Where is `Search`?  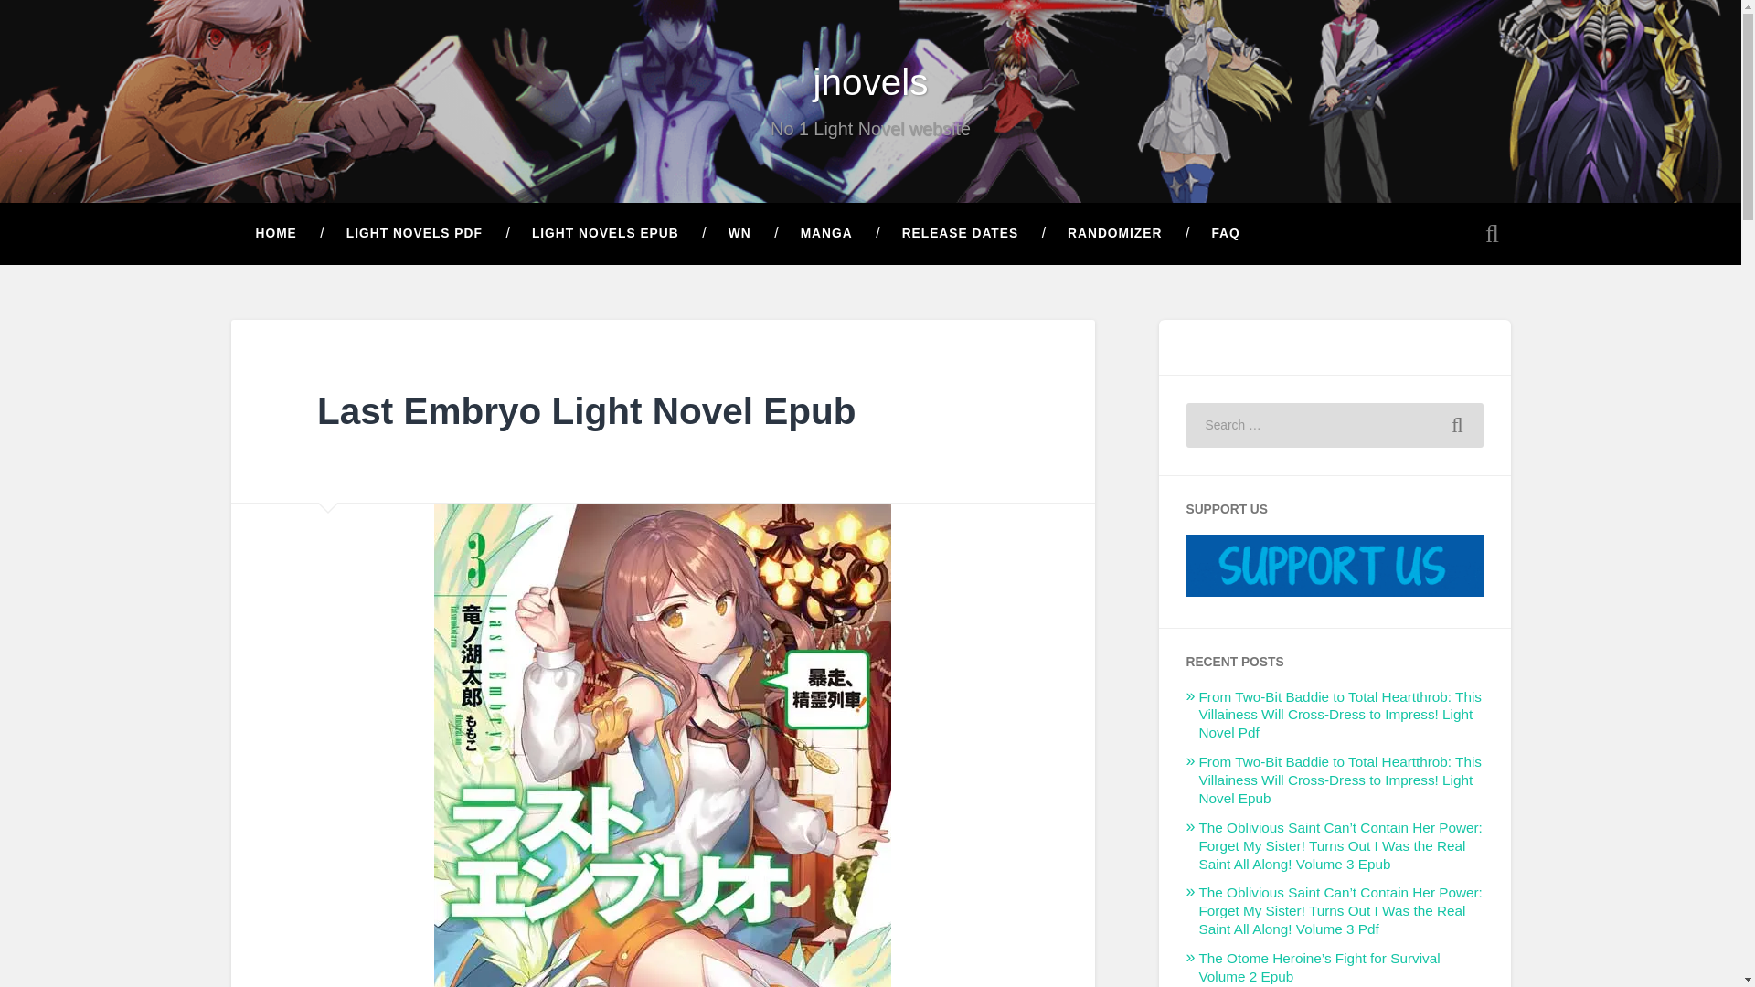
Search is located at coordinates (1457, 426).